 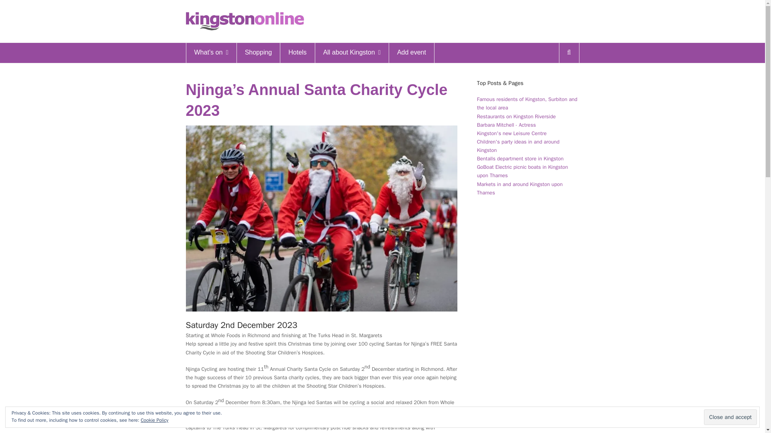 I want to click on Shopping, so click(x=259, y=53).